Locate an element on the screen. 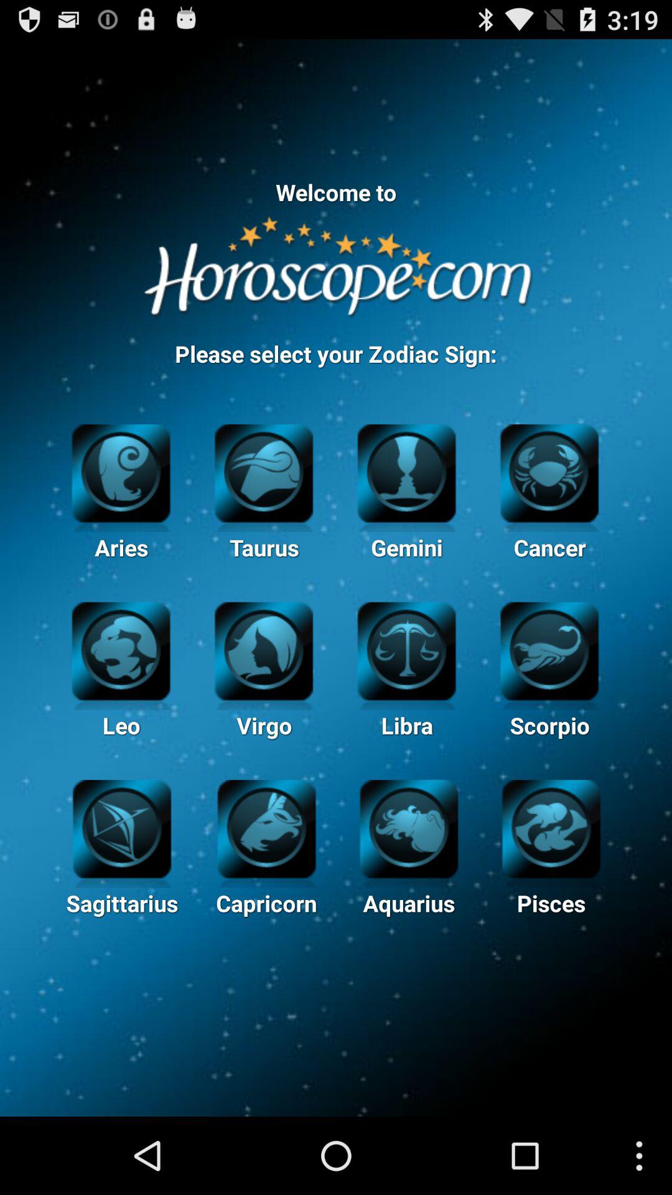  aquarium button is located at coordinates (409, 827).